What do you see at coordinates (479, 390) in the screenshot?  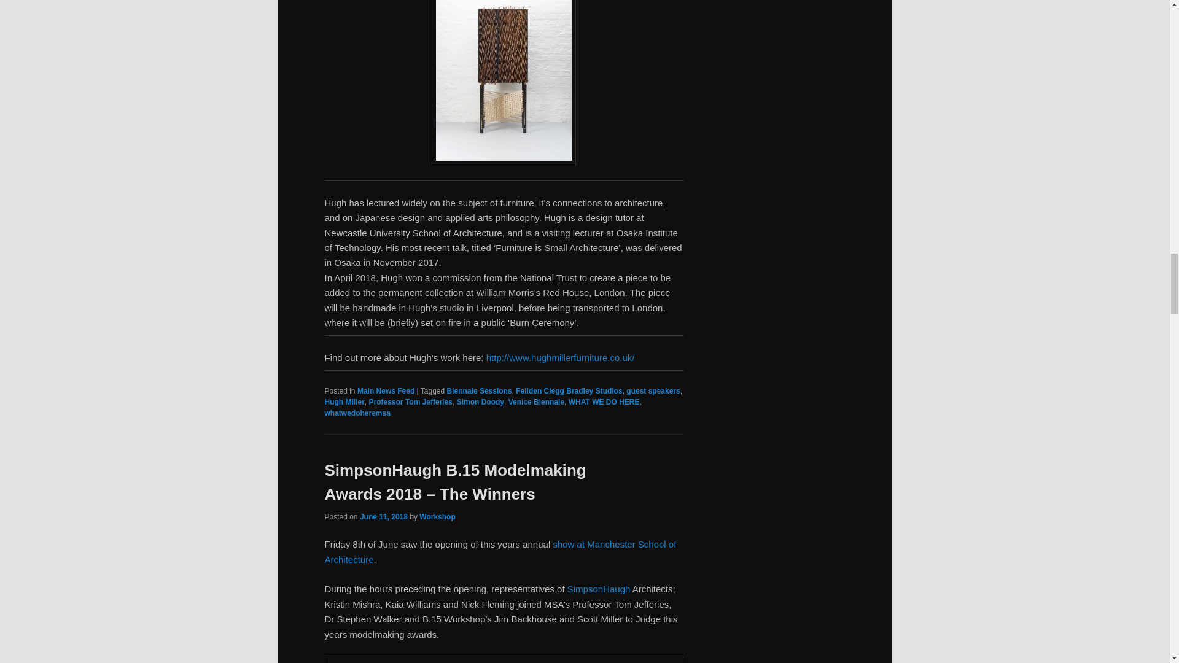 I see `Biennale Sessions` at bounding box center [479, 390].